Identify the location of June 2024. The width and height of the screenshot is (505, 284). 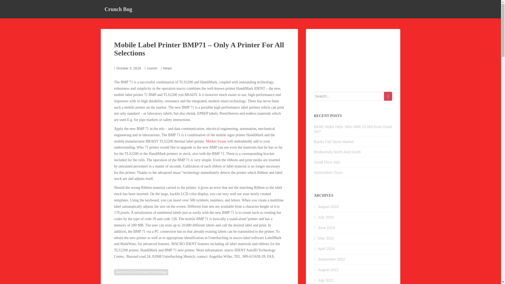
(327, 227).